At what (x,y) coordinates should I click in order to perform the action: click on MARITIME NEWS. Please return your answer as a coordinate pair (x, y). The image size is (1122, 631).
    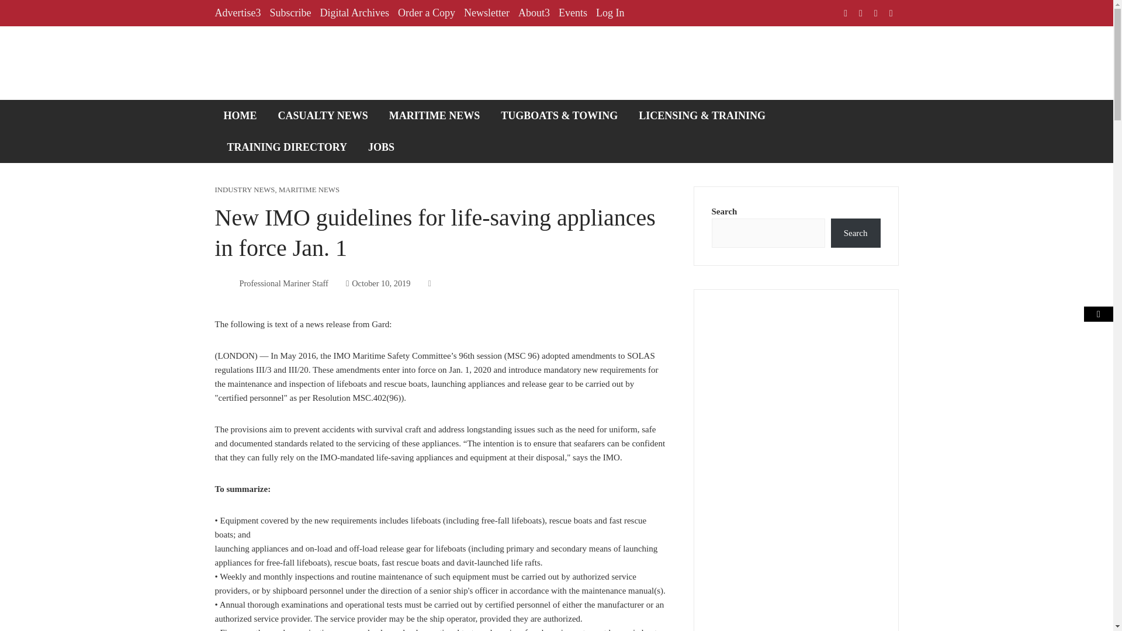
    Looking at the image, I should click on (435, 115).